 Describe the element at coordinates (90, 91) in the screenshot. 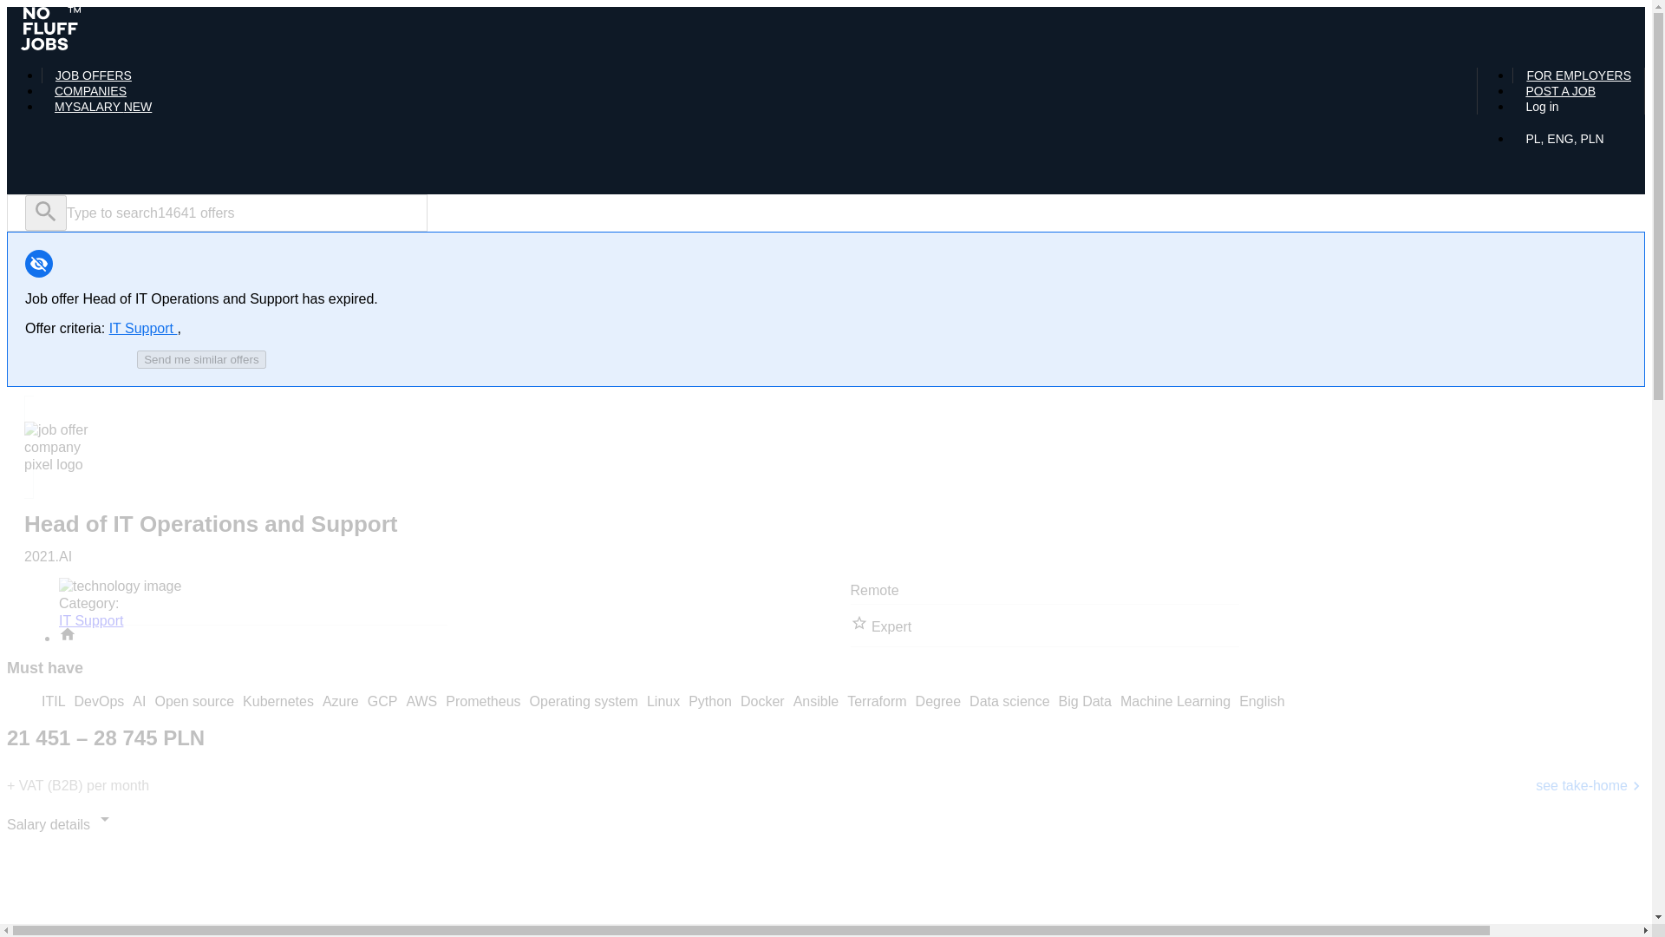

I see `COMPANIES` at that location.